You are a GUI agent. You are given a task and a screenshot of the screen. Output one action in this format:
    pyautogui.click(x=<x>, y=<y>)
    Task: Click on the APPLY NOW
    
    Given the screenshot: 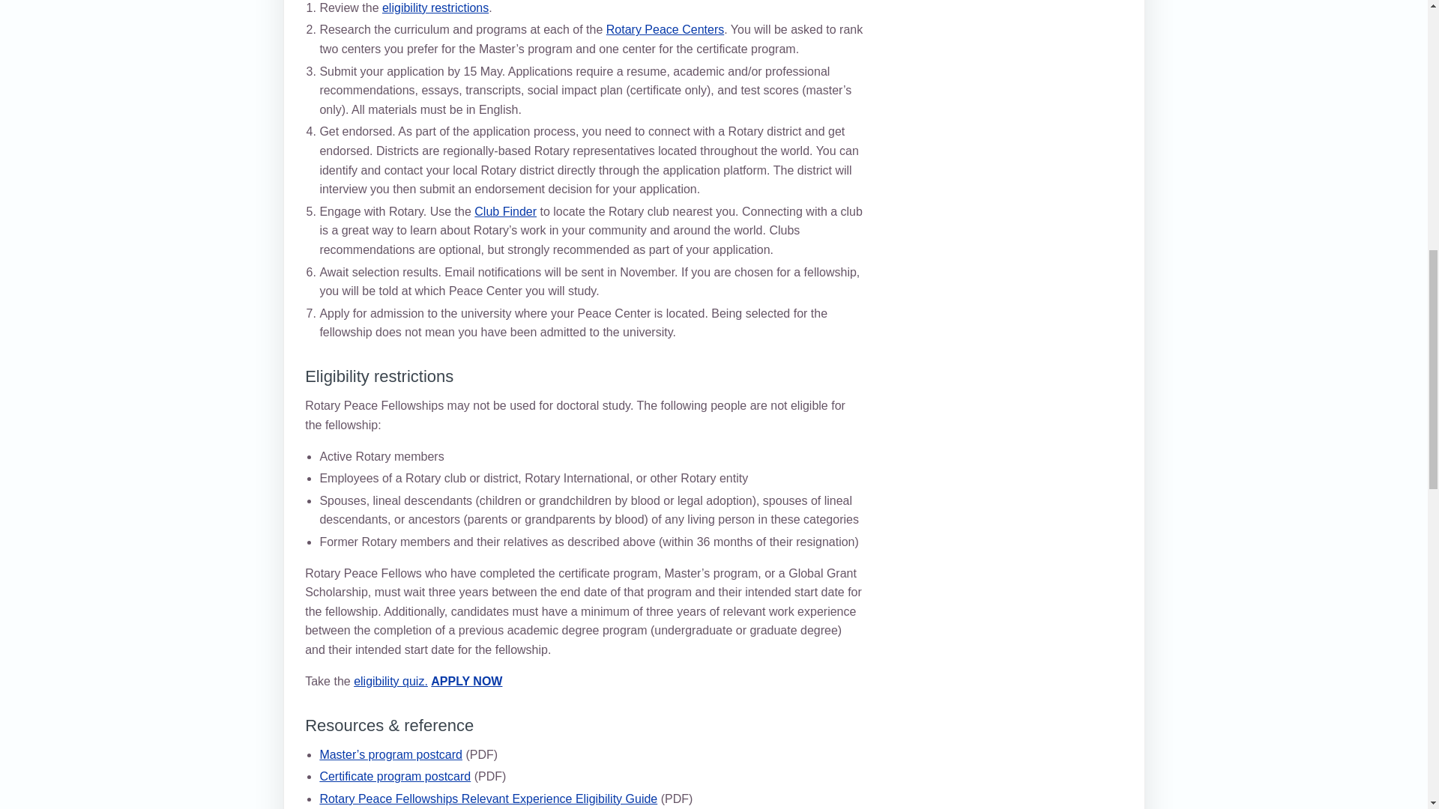 What is the action you would take?
    pyautogui.click(x=466, y=681)
    